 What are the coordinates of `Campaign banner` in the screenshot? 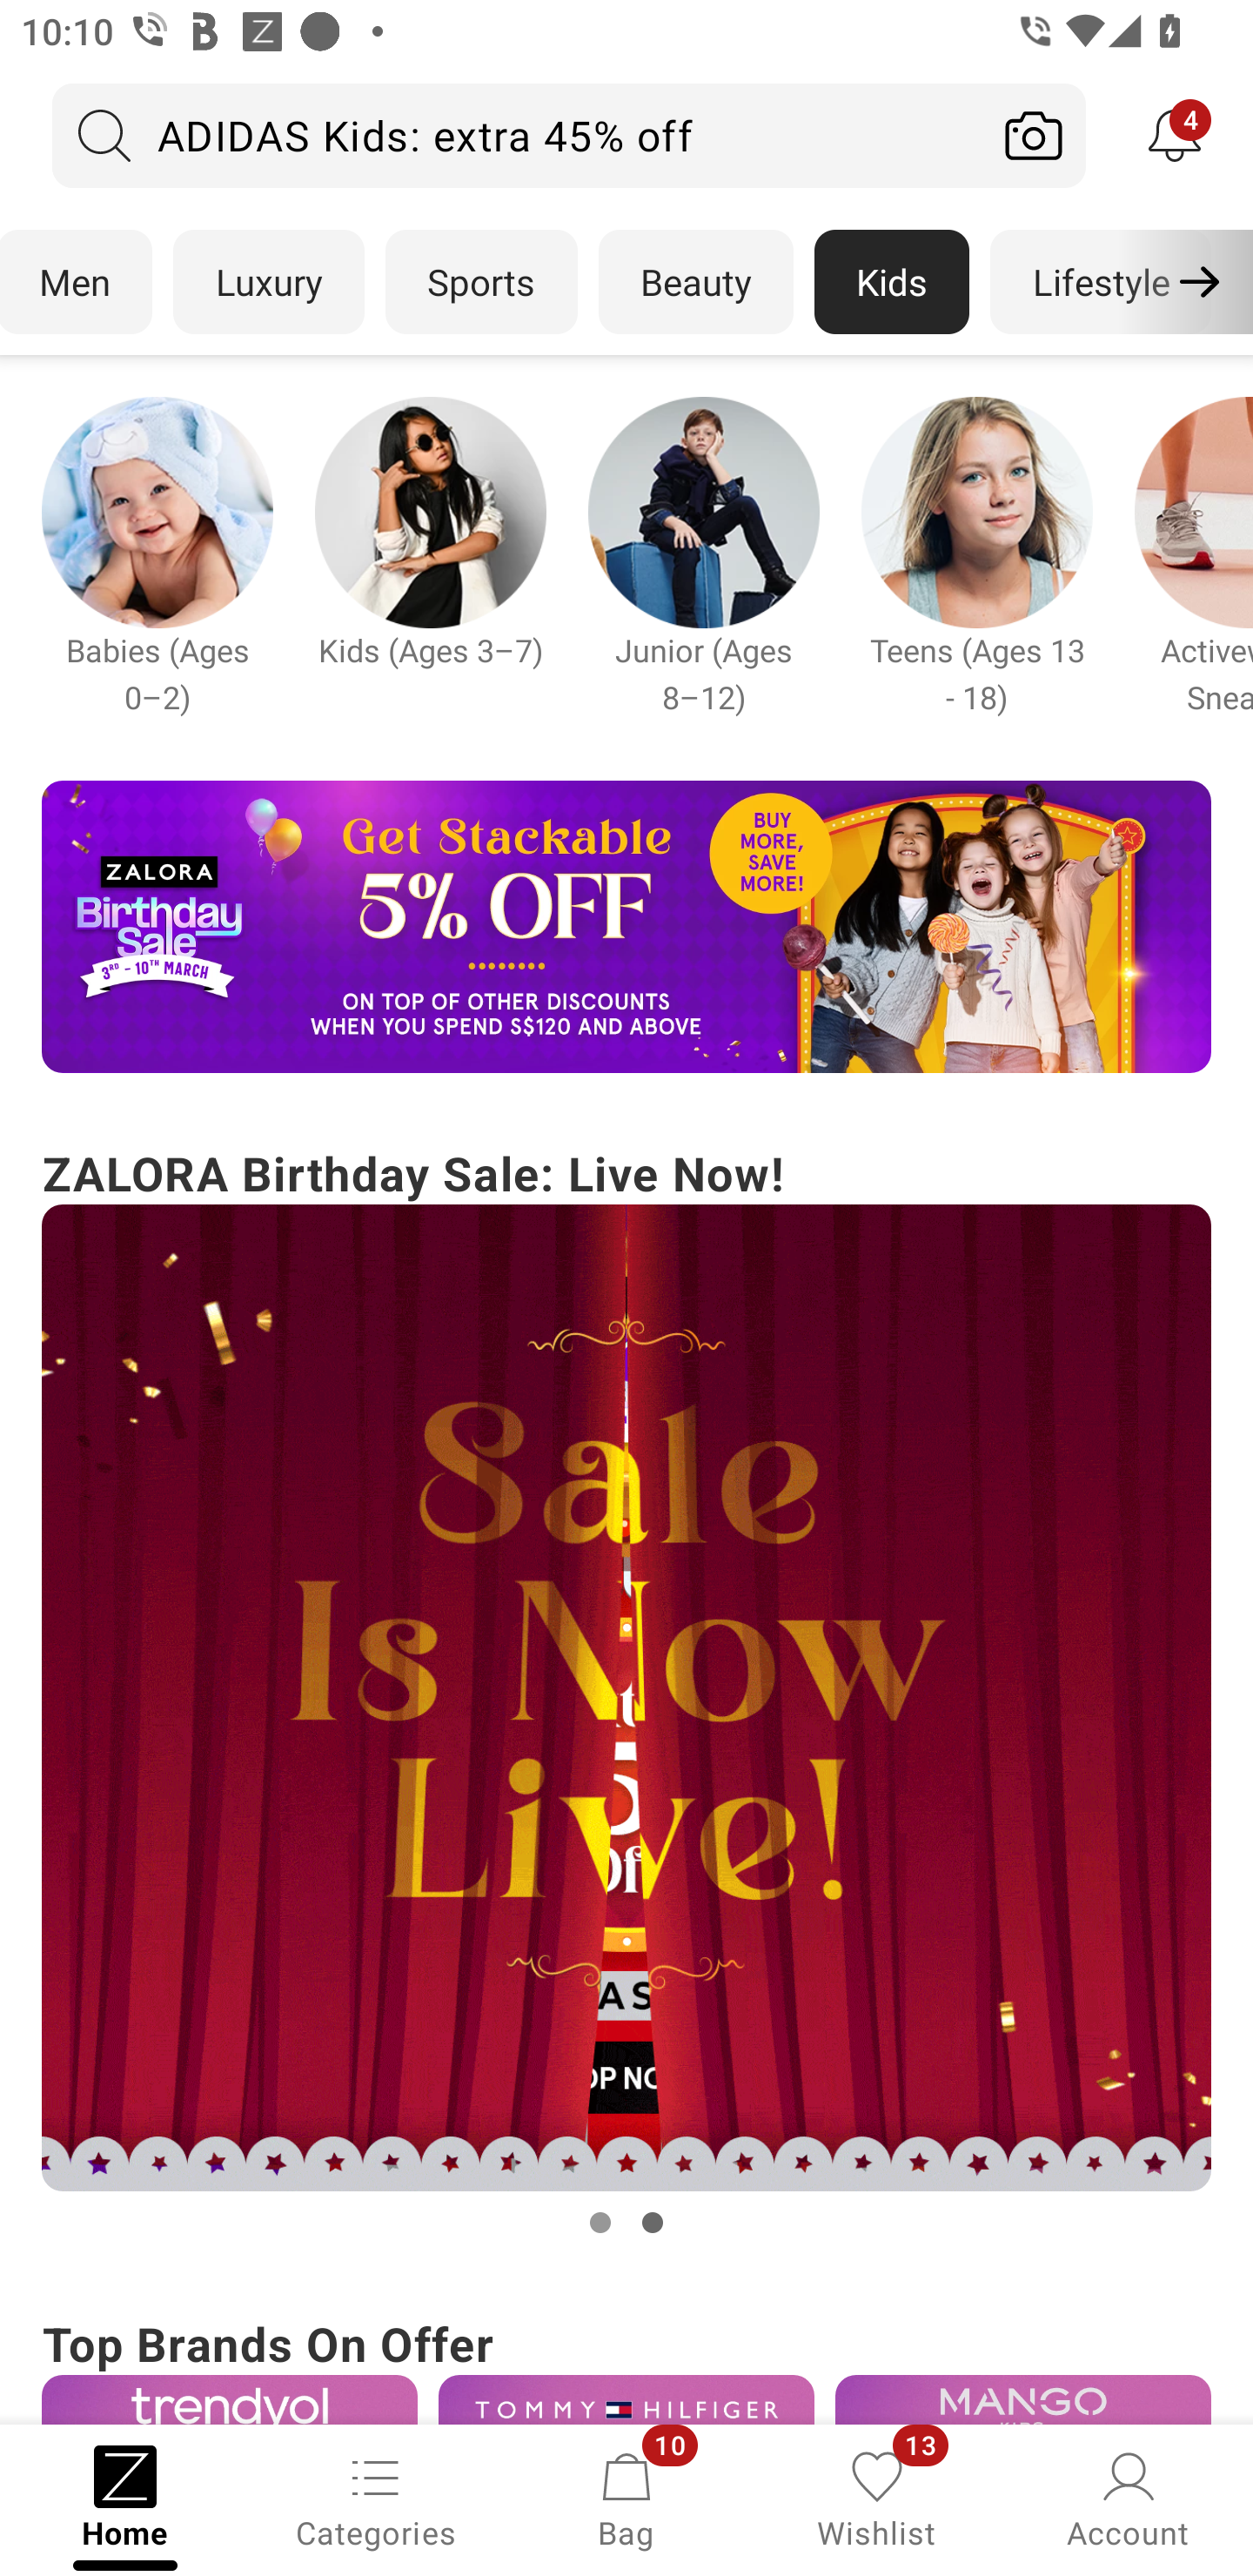 It's located at (430, 512).